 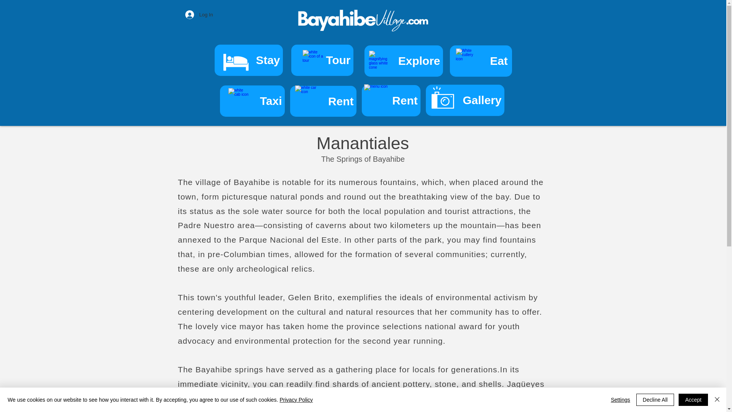 I want to click on Gallery, so click(x=464, y=100).